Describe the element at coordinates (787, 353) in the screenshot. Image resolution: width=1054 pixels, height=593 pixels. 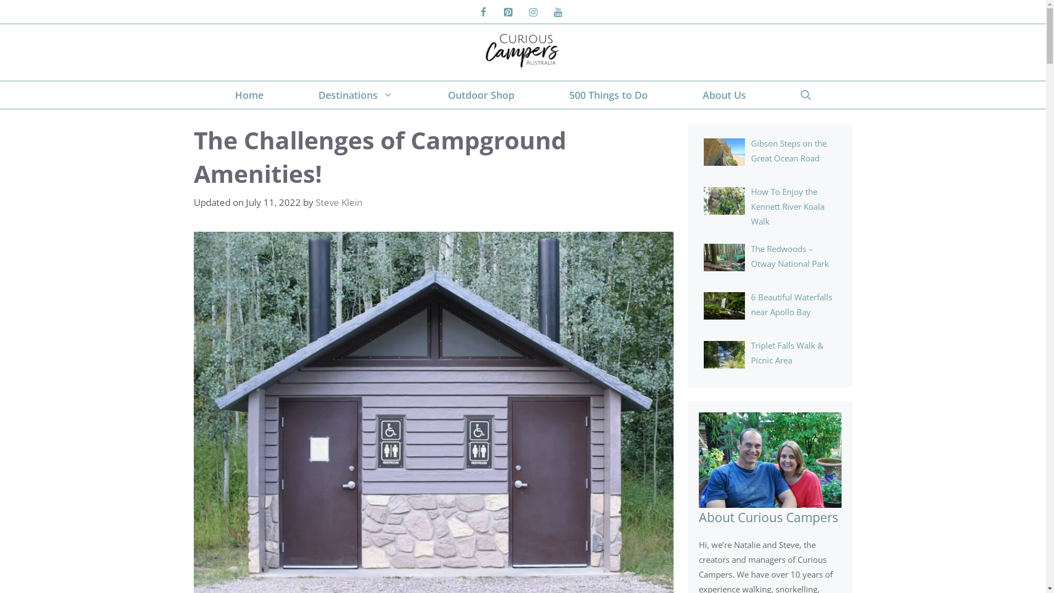
I see `Triplet Falls Walk & Picnic Area` at that location.